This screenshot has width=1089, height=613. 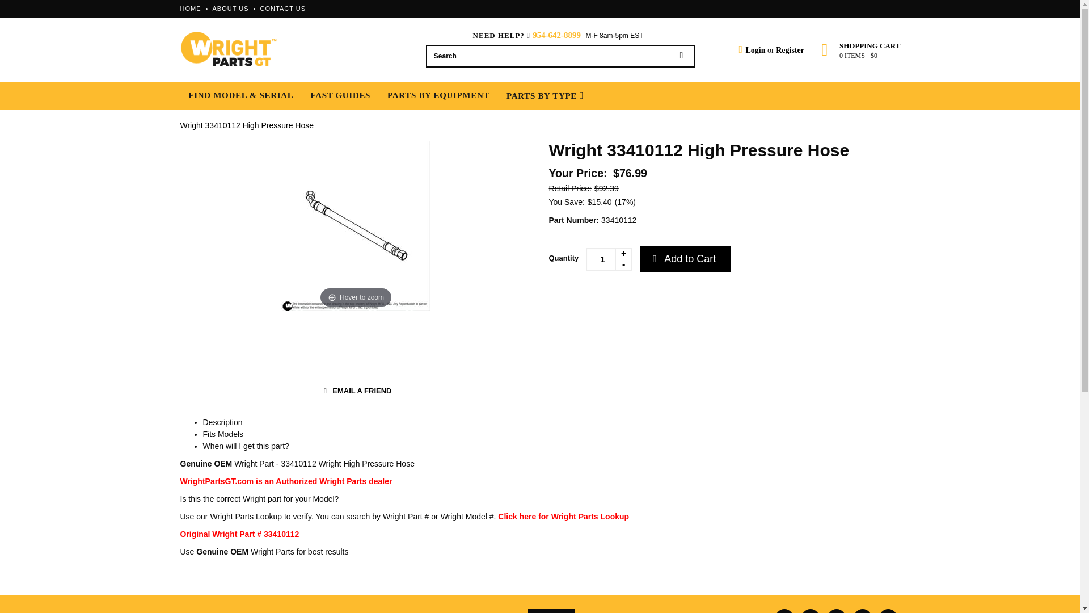 I want to click on CONTACT US, so click(x=282, y=8).